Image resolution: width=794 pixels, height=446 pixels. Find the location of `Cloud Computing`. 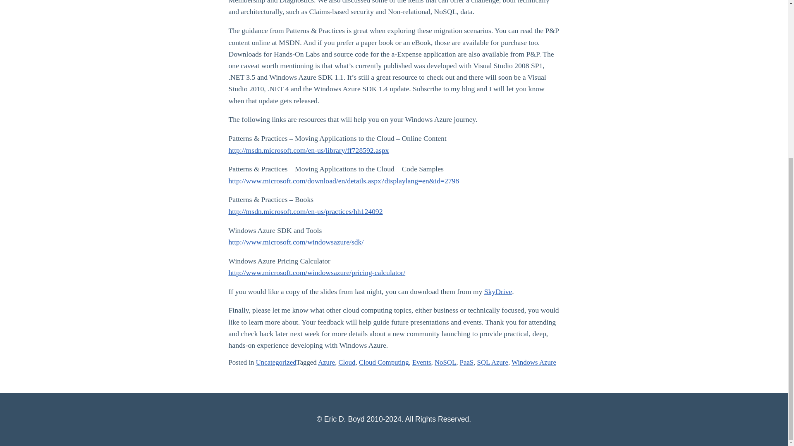

Cloud Computing is located at coordinates (384, 362).